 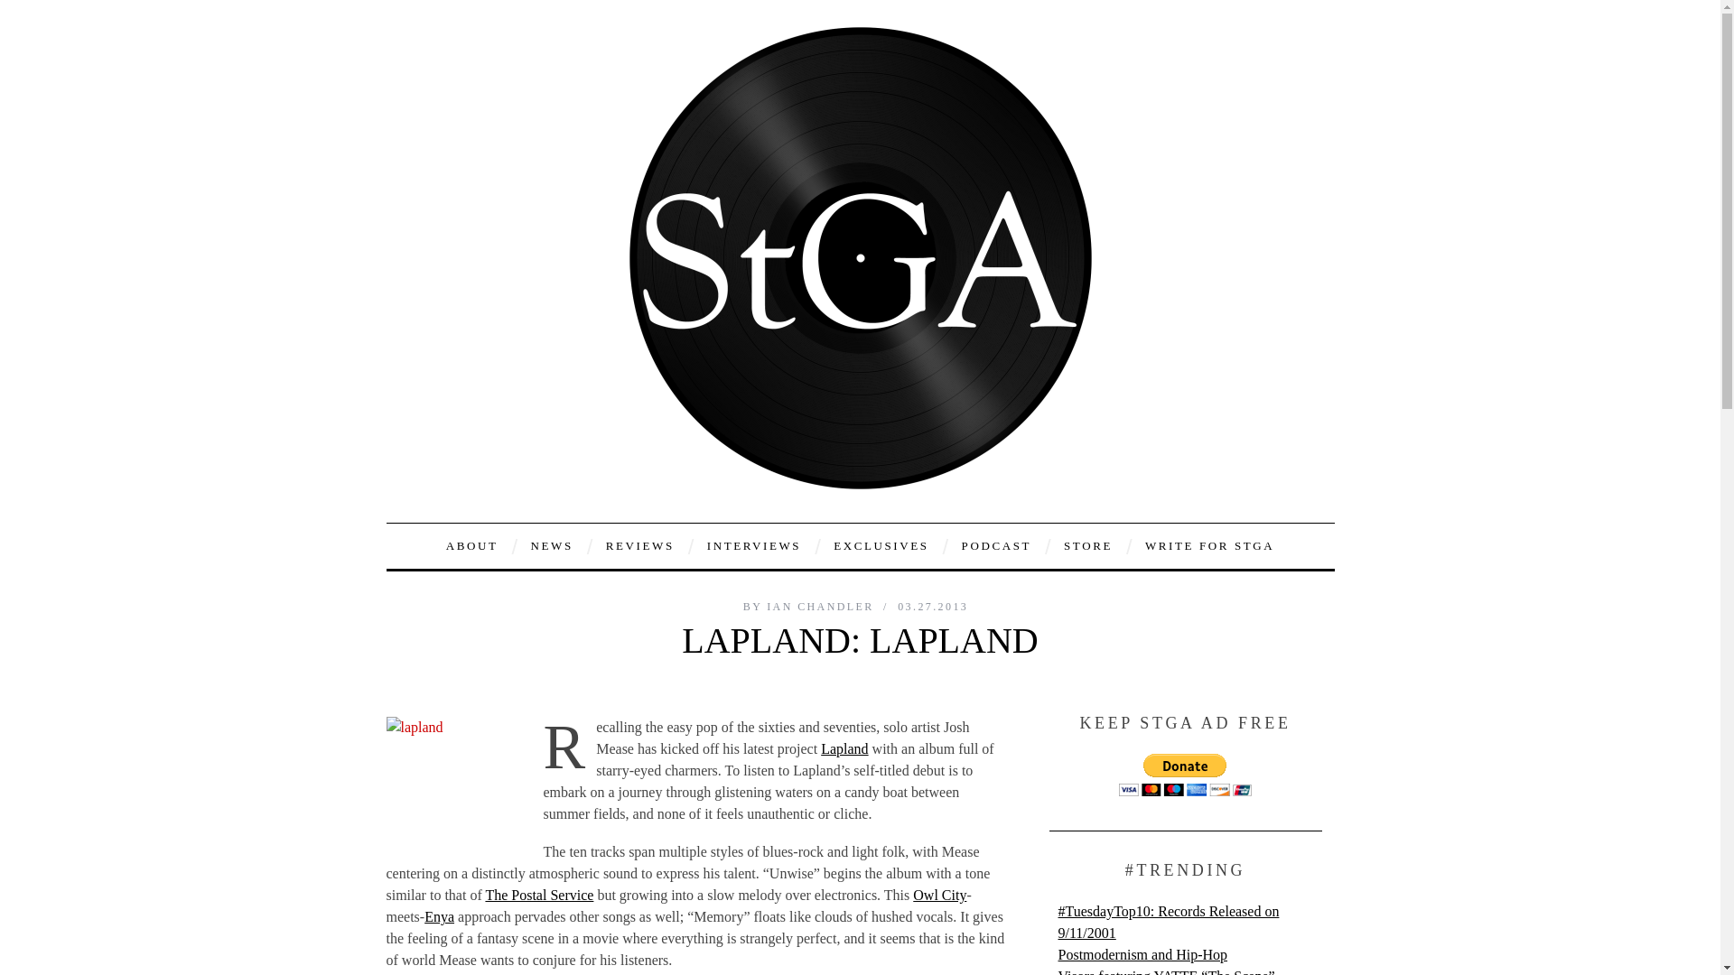 I want to click on IAN CHANDLER, so click(x=822, y=607).